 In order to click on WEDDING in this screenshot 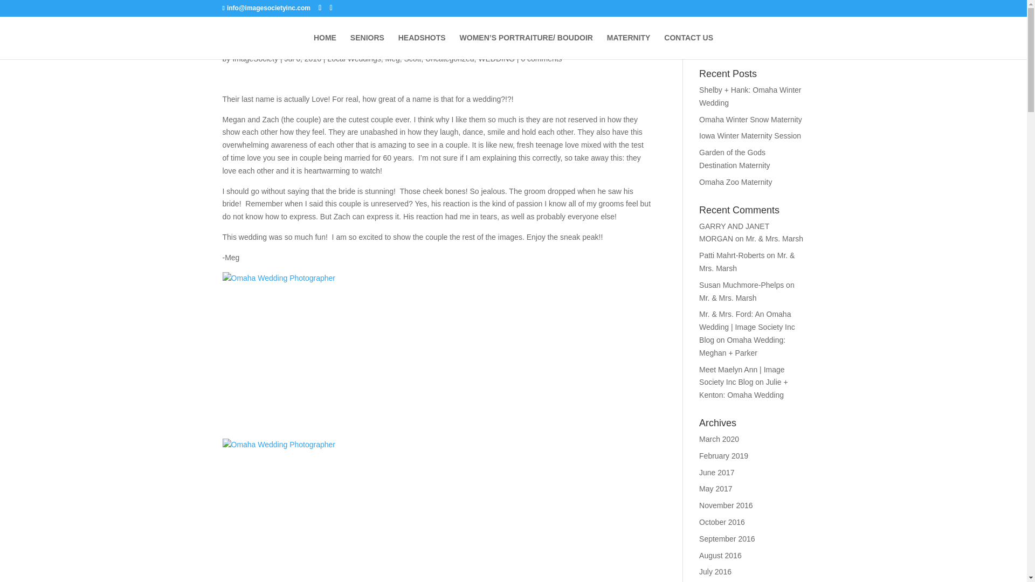, I will do `click(496, 58)`.